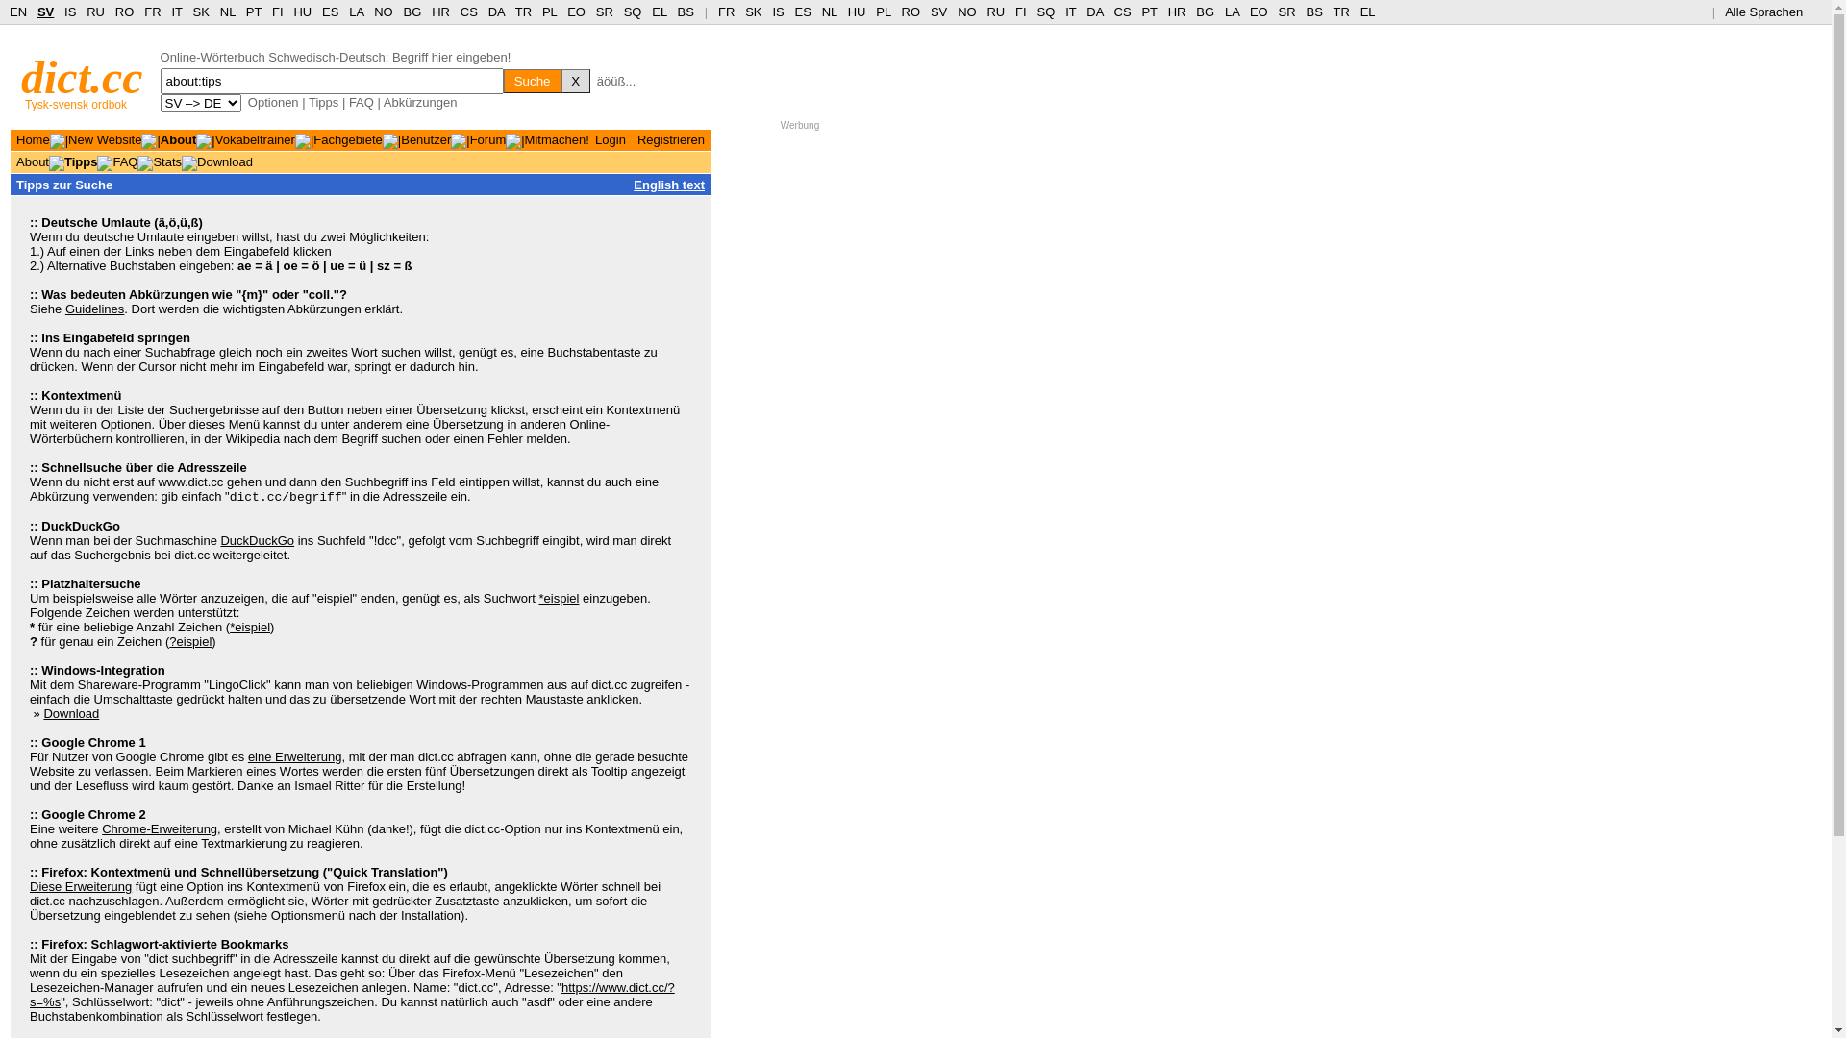  Describe the element at coordinates (669, 185) in the screenshot. I see `English text` at that location.